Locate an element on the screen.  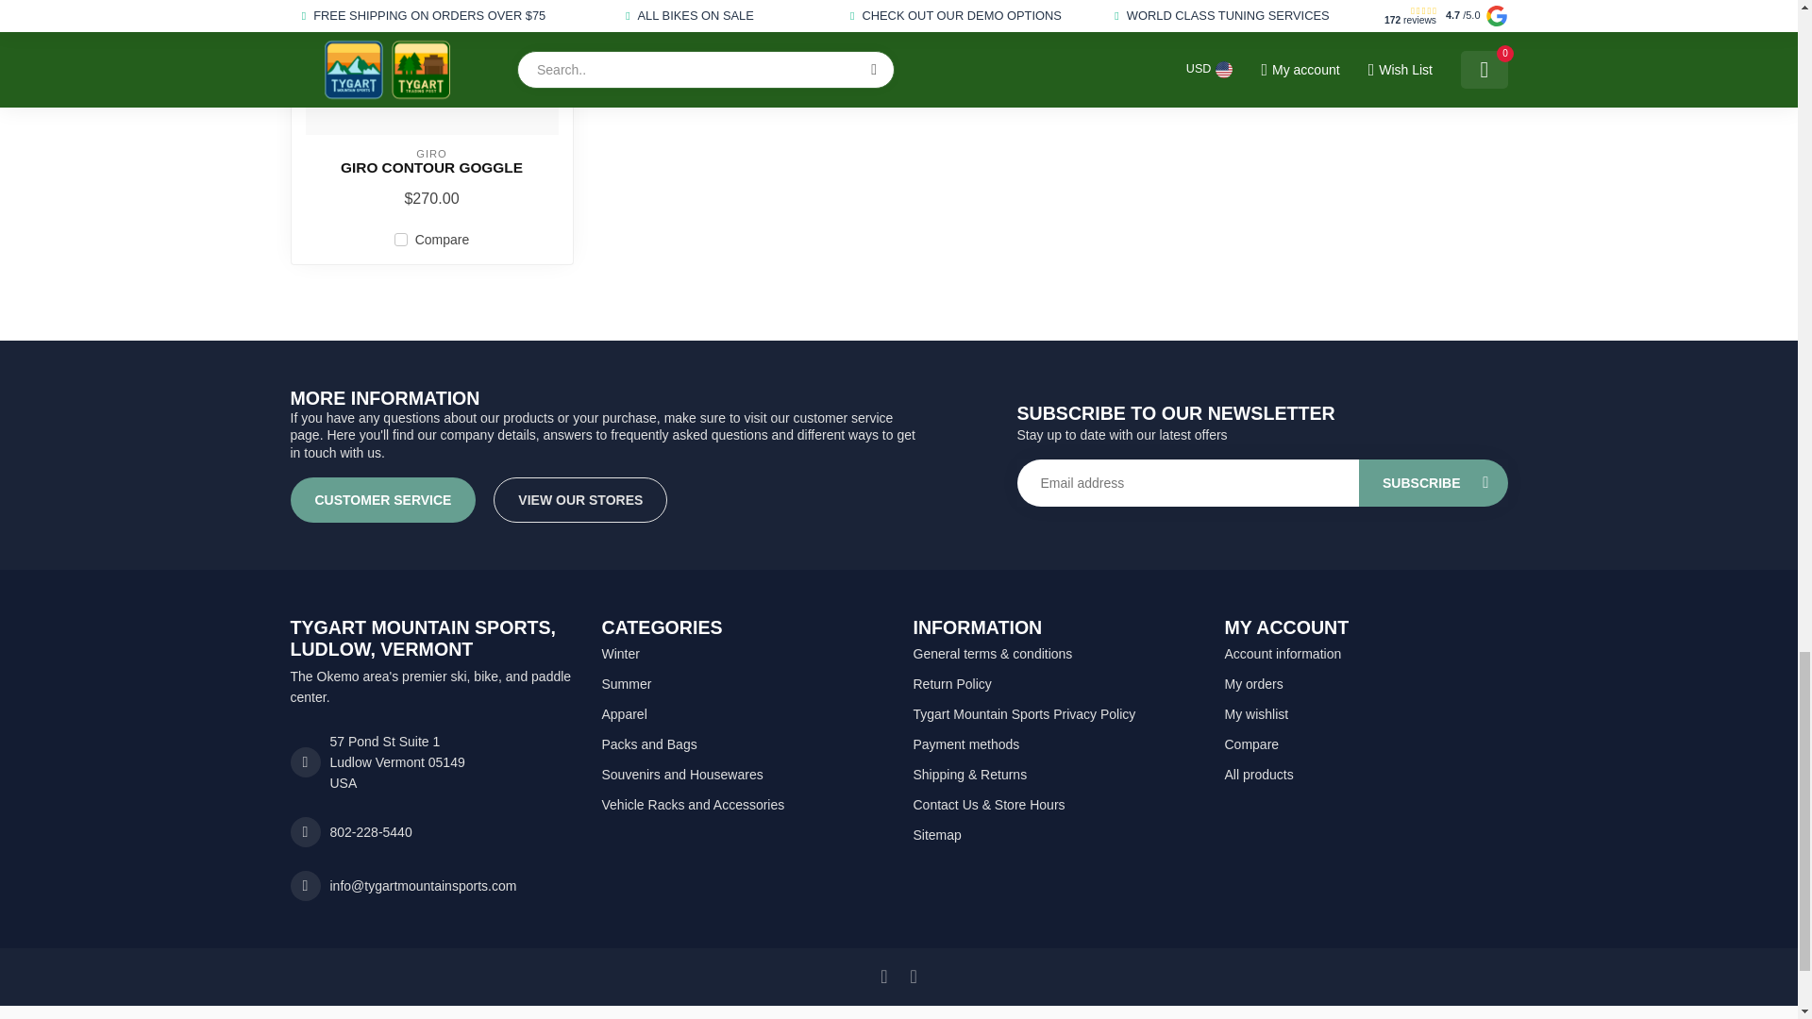
Compare is located at coordinates (1366, 743).